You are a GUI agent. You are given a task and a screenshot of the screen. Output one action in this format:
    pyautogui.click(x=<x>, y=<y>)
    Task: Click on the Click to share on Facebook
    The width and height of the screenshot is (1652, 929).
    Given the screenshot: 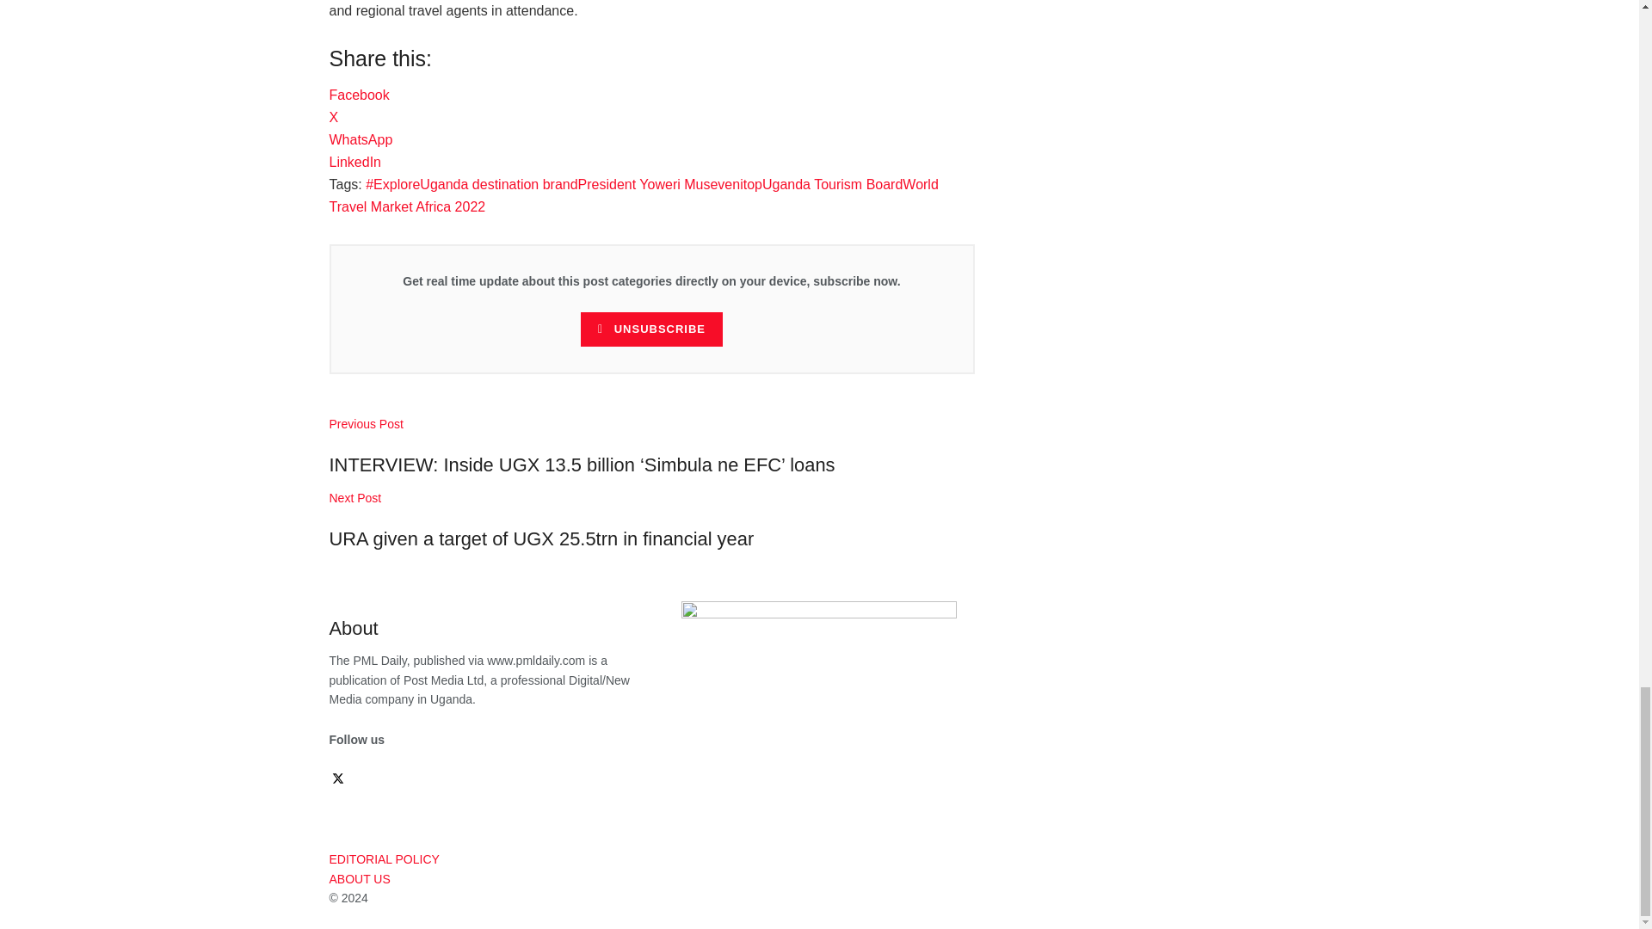 What is the action you would take?
    pyautogui.click(x=358, y=95)
    